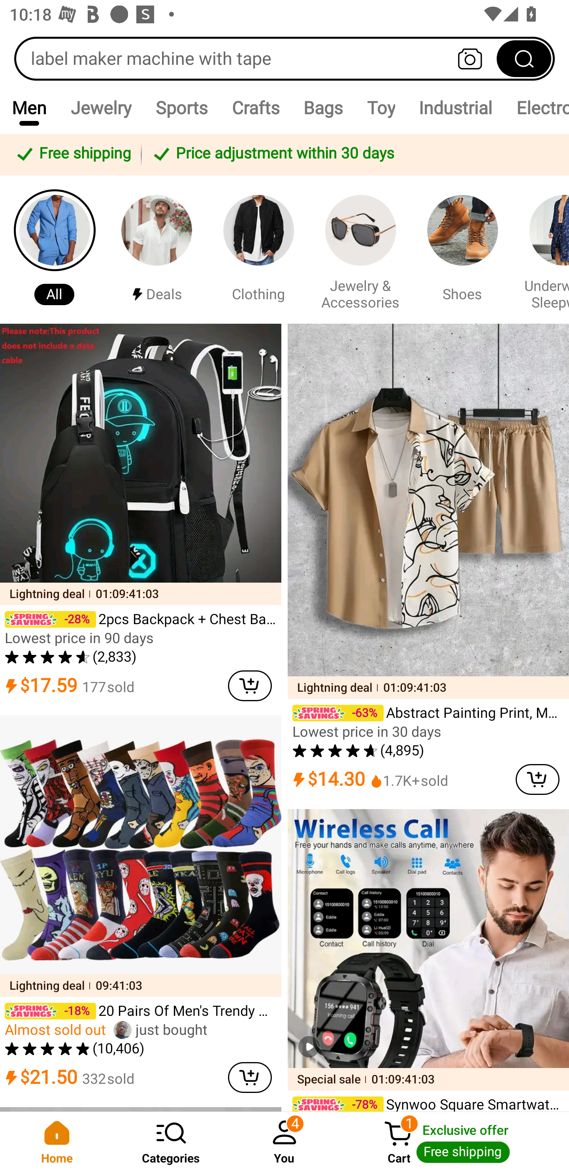 This screenshot has width=569, height=1170. What do you see at coordinates (462, 249) in the screenshot?
I see `Shoes` at bounding box center [462, 249].